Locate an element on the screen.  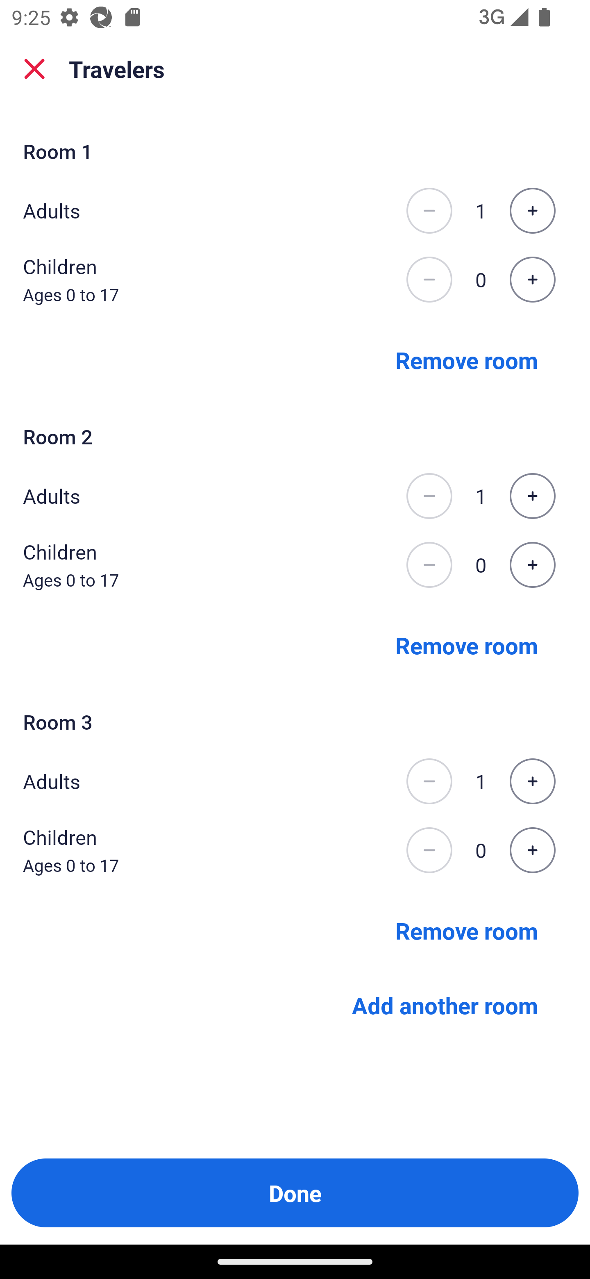
Increase the number of adults is located at coordinates (532, 496).